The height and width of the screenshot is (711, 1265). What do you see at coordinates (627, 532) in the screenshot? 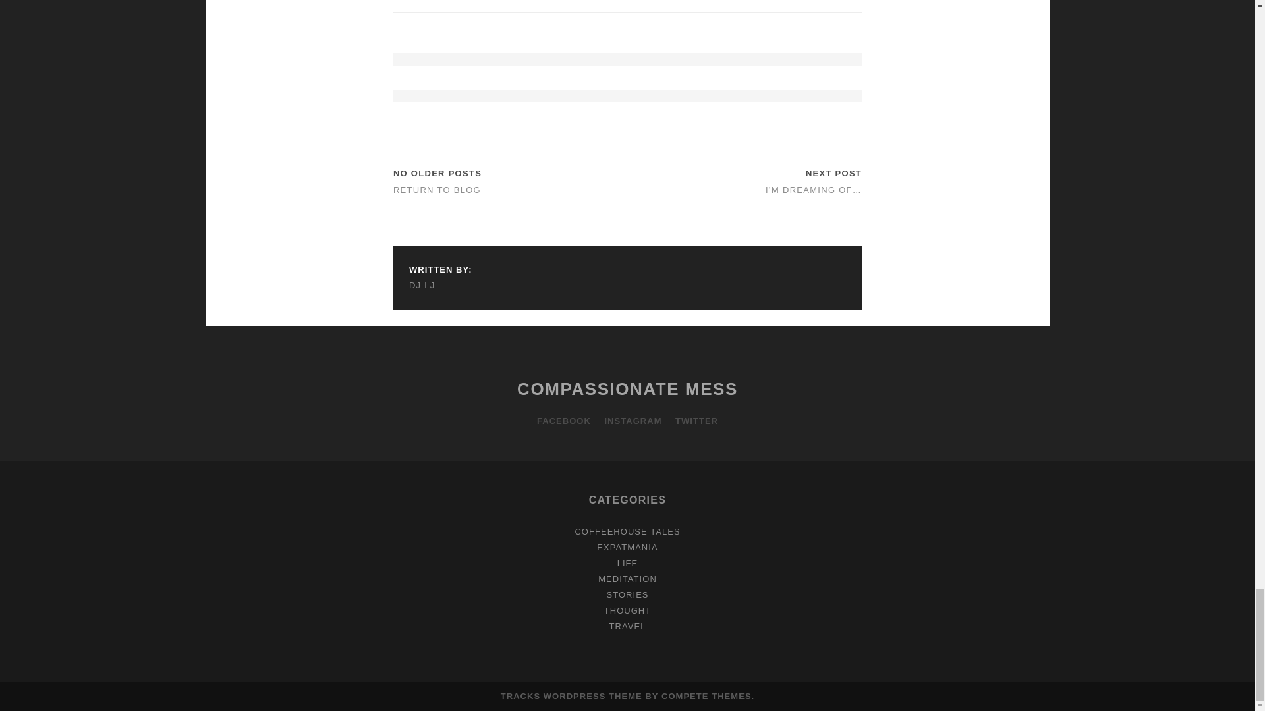
I see `COFFEEHOUSE TALES` at bounding box center [627, 532].